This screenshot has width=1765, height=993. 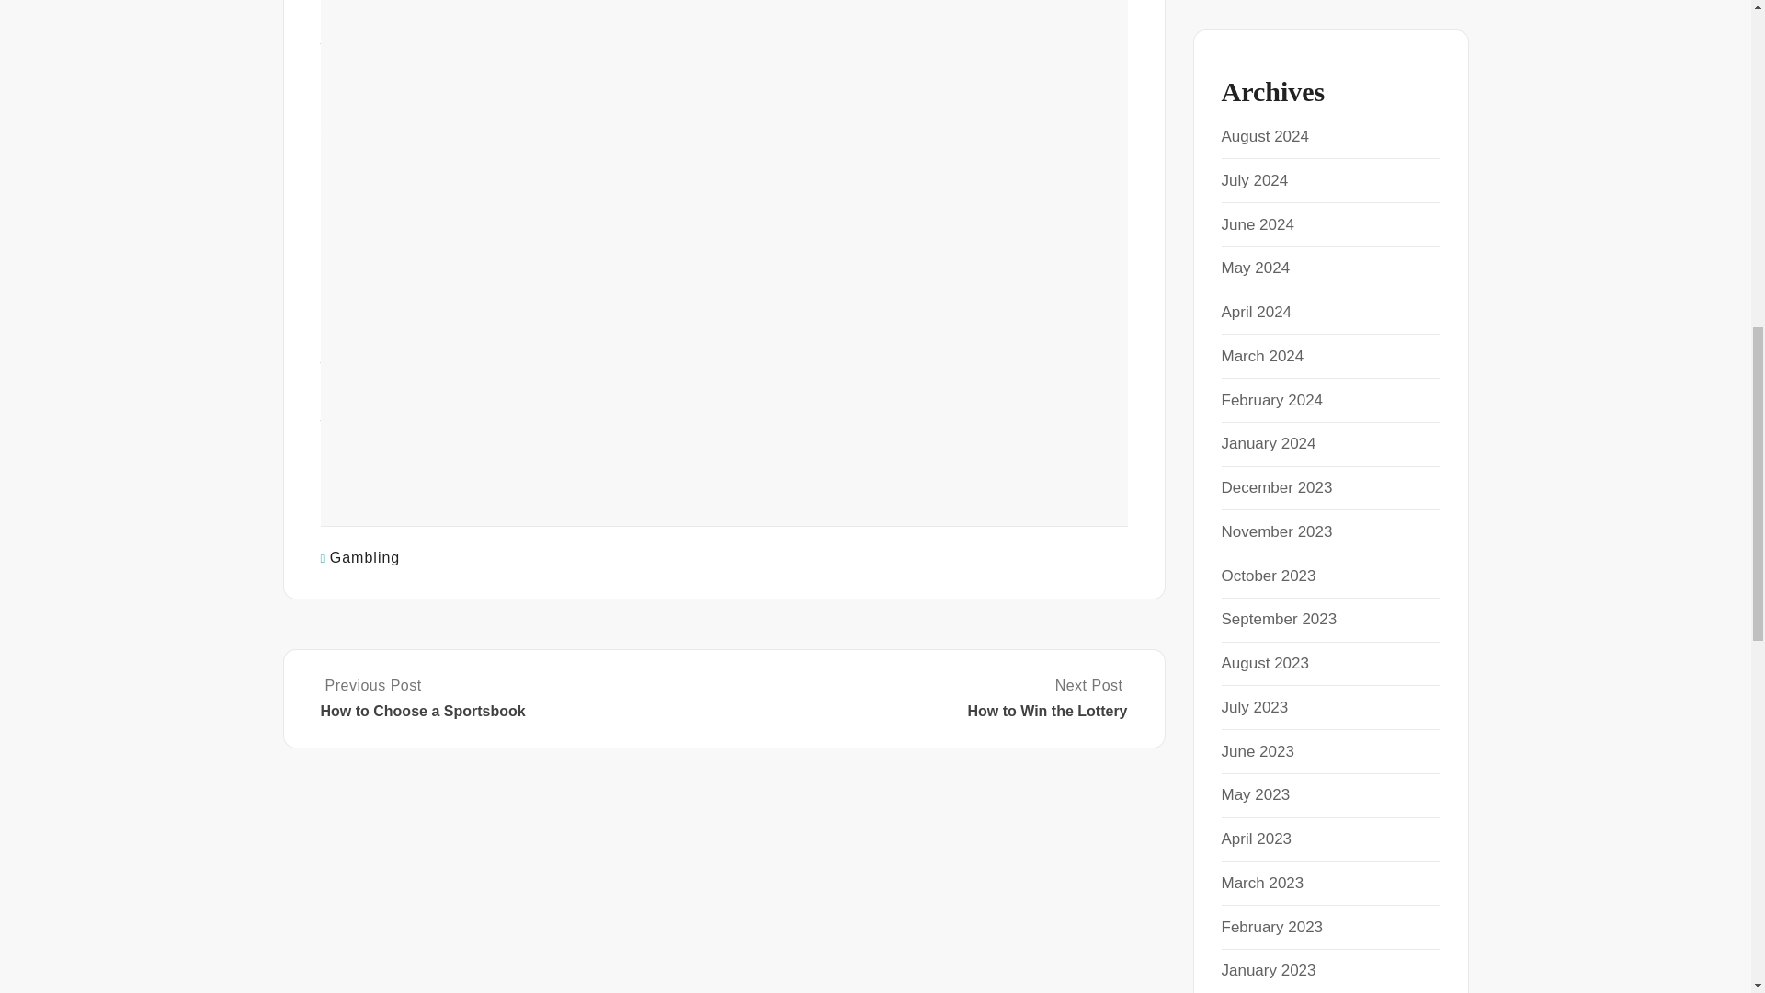 What do you see at coordinates (1271, 399) in the screenshot?
I see `February 2024` at bounding box center [1271, 399].